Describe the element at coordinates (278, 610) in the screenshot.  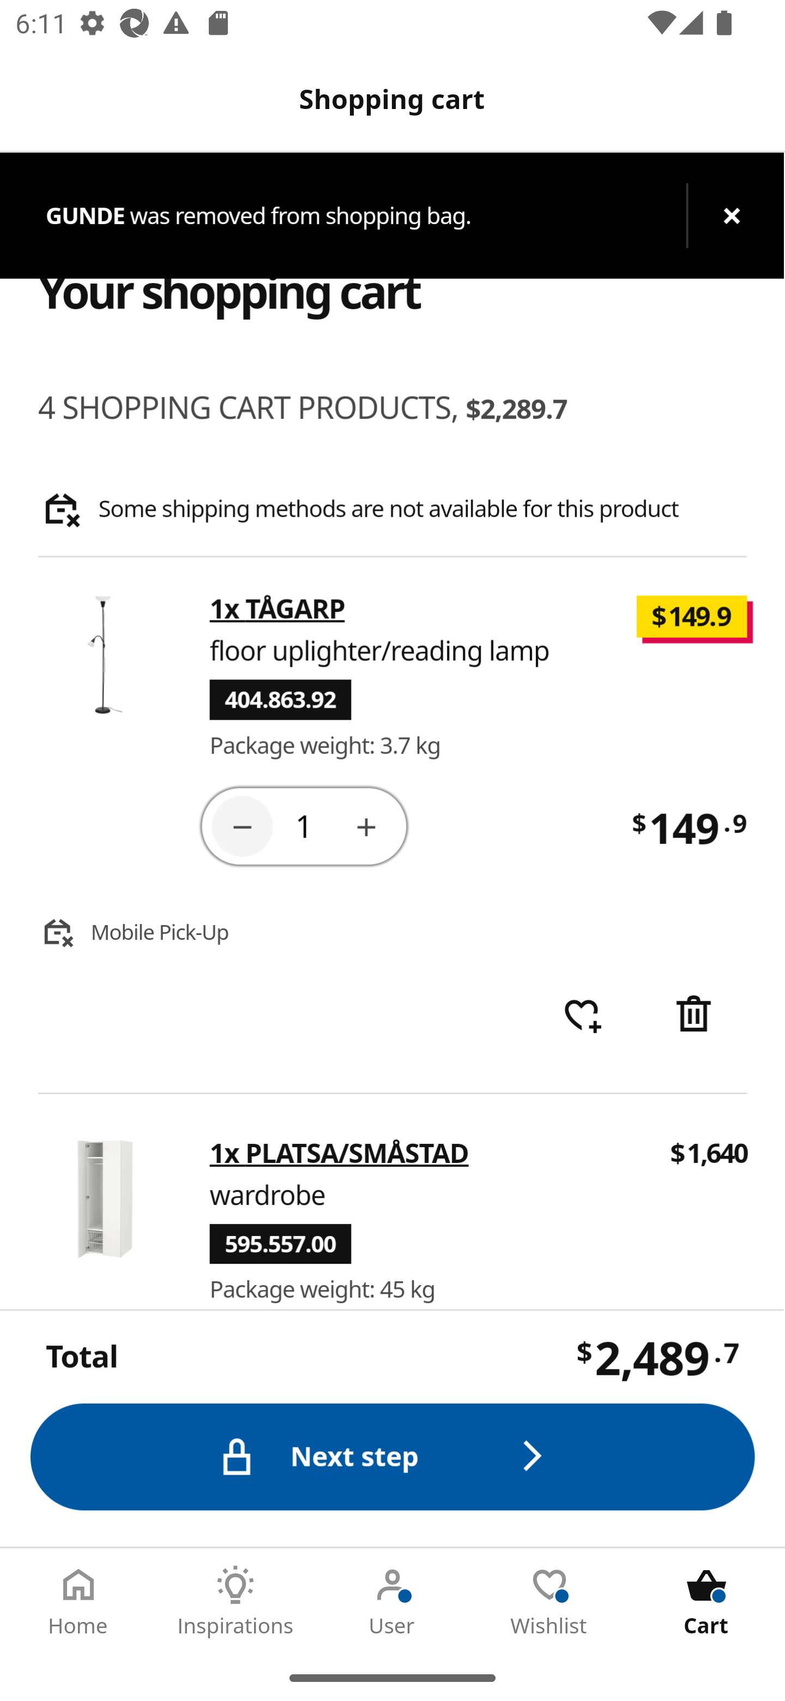
I see `1x  TÅGARP 1x  TÅGARP` at that location.